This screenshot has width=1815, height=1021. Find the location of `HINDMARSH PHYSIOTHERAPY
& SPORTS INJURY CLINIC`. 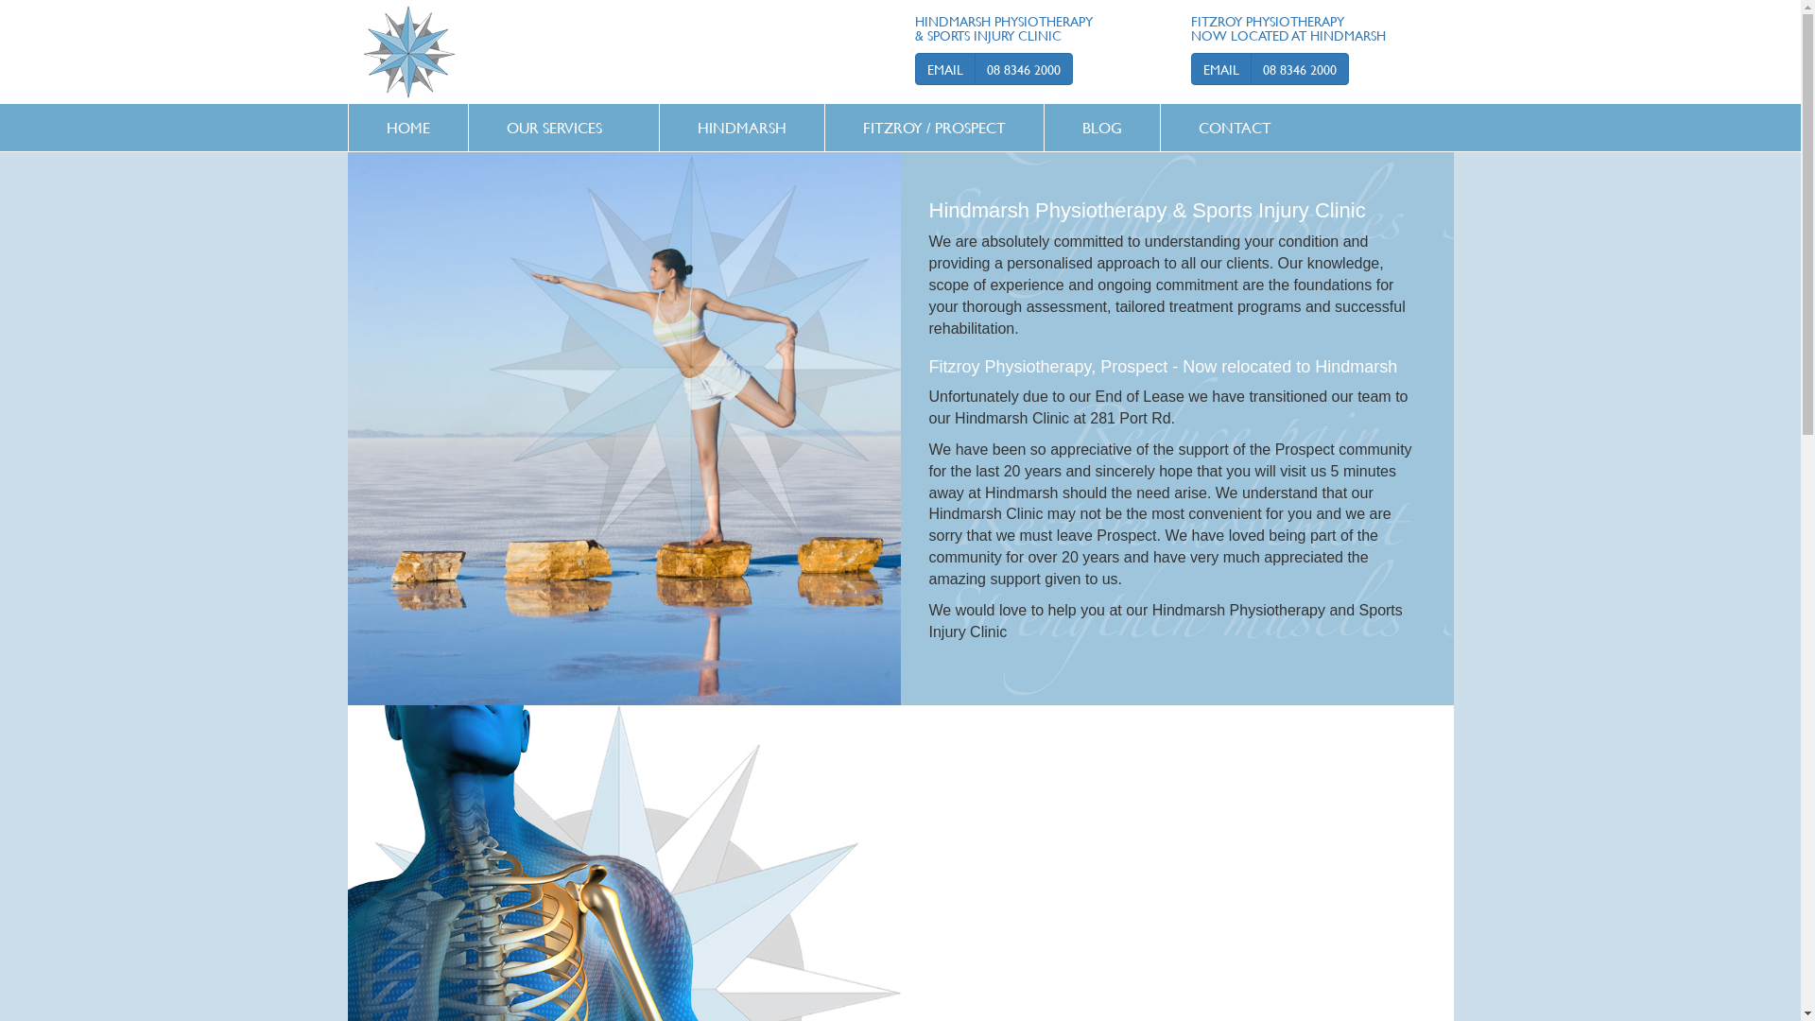

HINDMARSH PHYSIOTHERAPY
& SPORTS INJURY CLINIC is located at coordinates (1004, 28).